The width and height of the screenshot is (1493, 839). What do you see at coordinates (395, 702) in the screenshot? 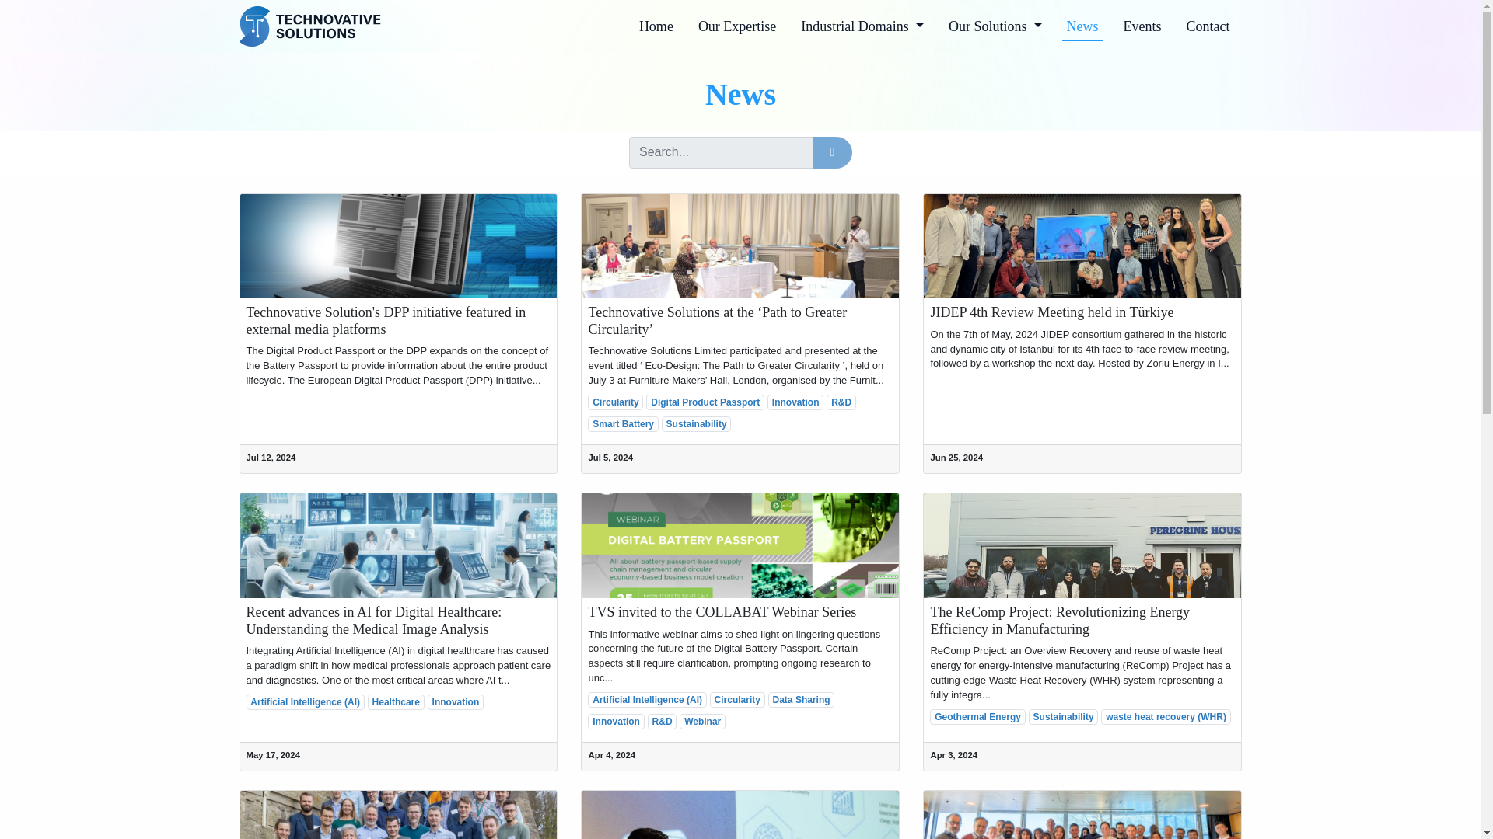
I see `Healthcare` at bounding box center [395, 702].